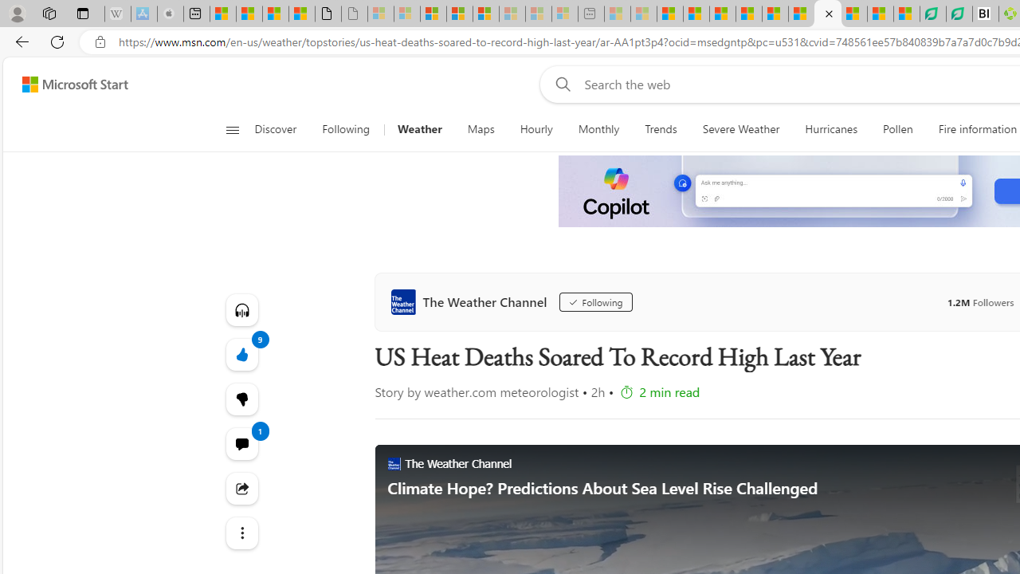 The height and width of the screenshot is (574, 1020). What do you see at coordinates (241, 488) in the screenshot?
I see `Share this story` at bounding box center [241, 488].